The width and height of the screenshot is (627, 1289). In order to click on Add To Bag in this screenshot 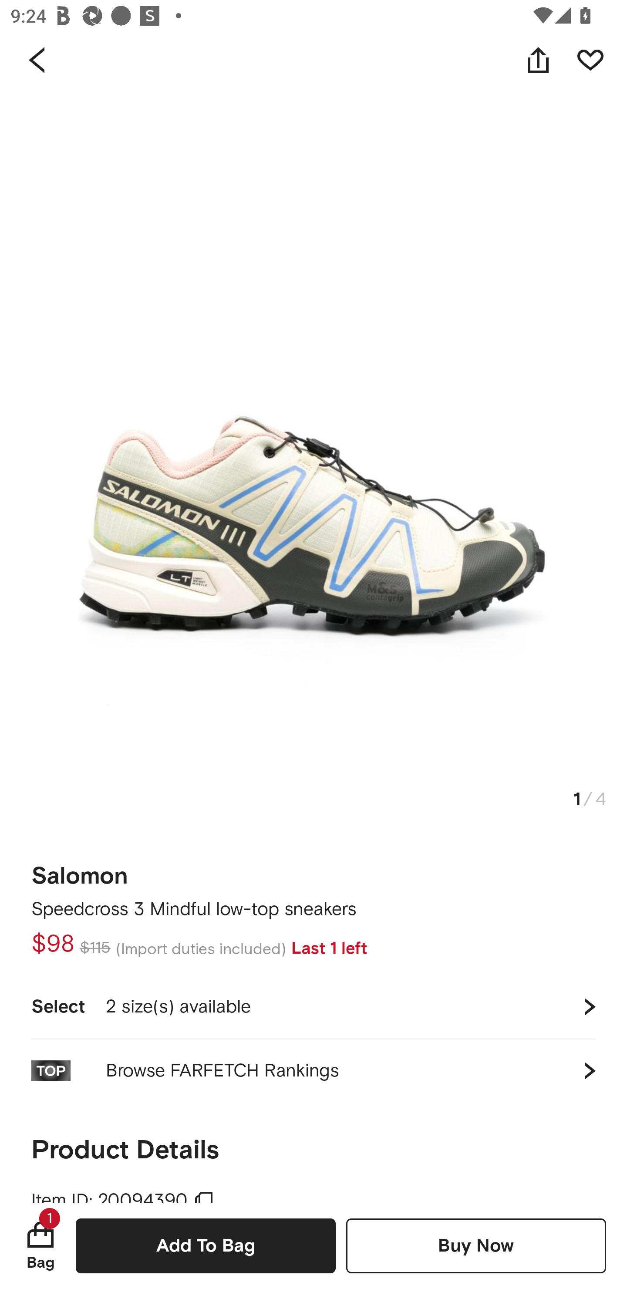, I will do `click(206, 1245)`.